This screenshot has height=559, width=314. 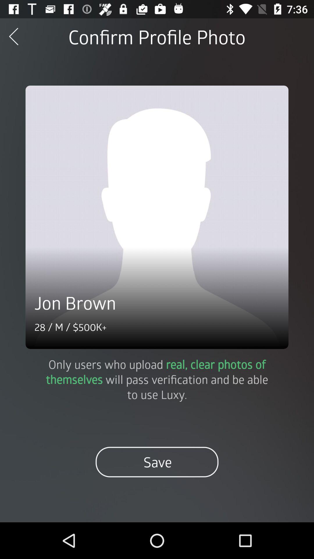 What do you see at coordinates (157, 379) in the screenshot?
I see `turn off the icon above save icon` at bounding box center [157, 379].